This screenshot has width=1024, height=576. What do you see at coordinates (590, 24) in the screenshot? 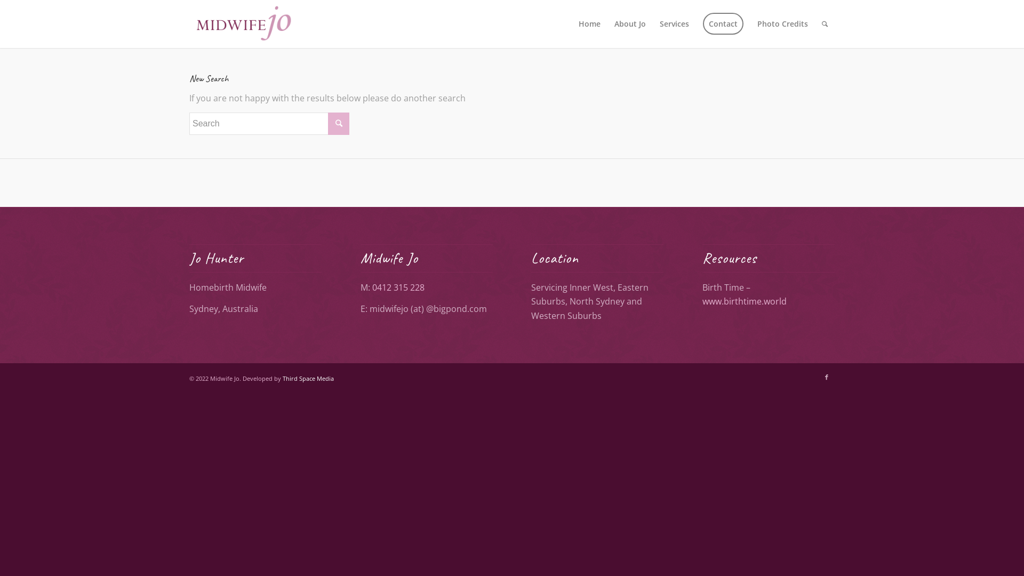
I see `Home` at bounding box center [590, 24].